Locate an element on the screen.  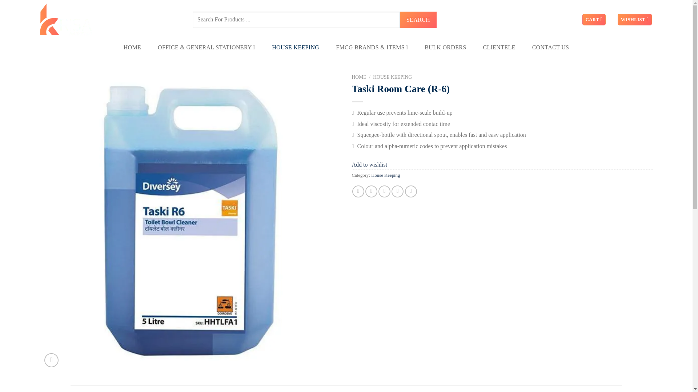
CART is located at coordinates (594, 20).